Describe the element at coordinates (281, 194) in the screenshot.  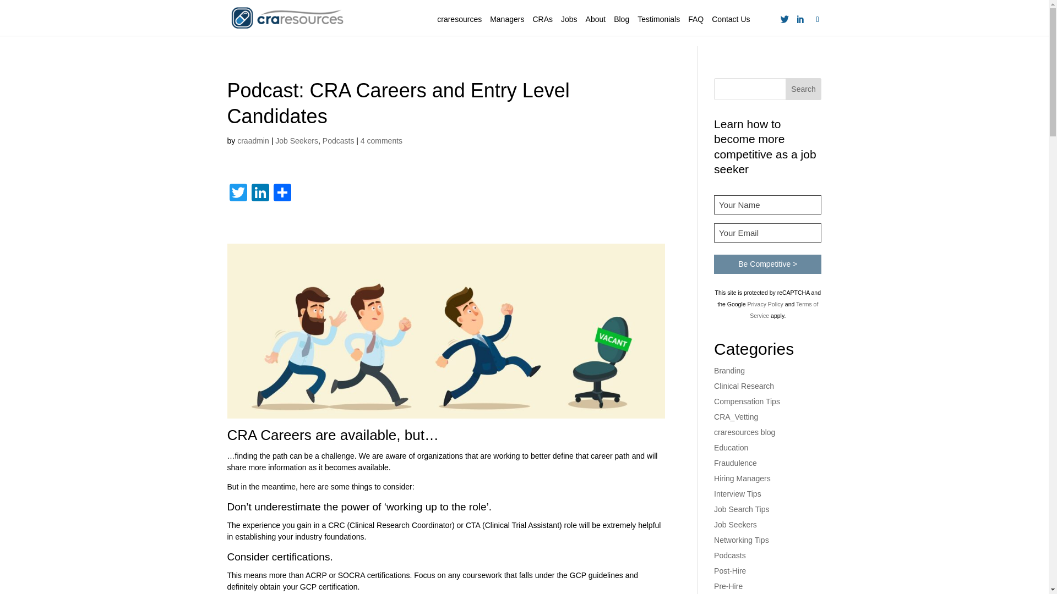
I see `Share` at that location.